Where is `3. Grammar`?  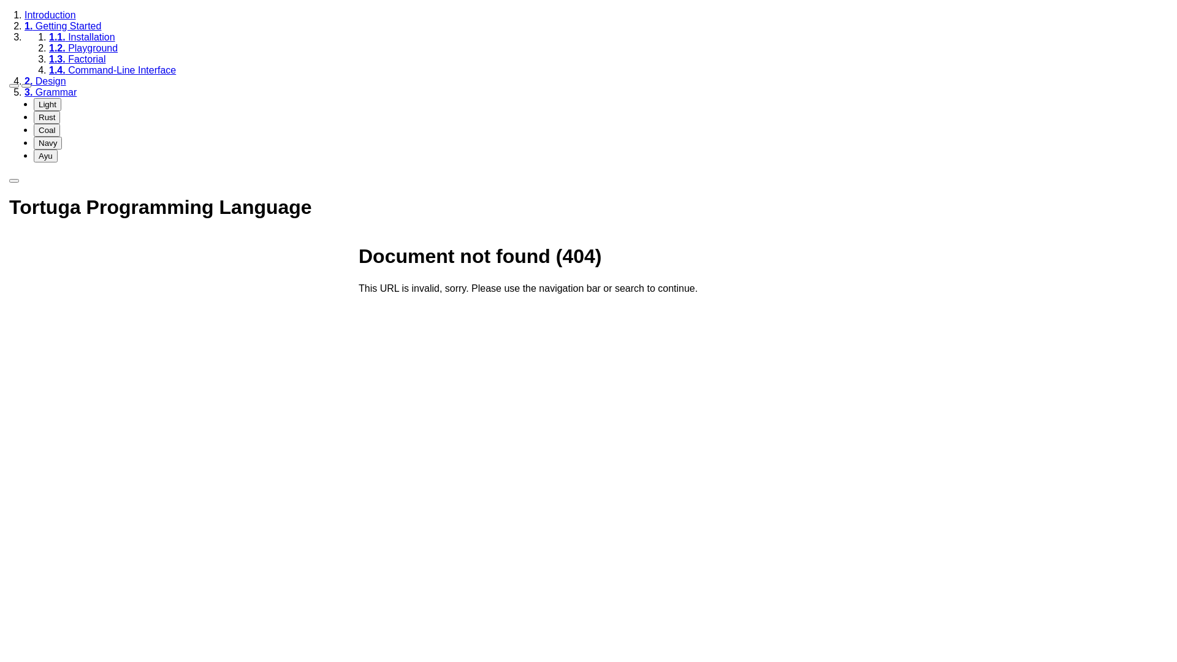
3. Grammar is located at coordinates (50, 92).